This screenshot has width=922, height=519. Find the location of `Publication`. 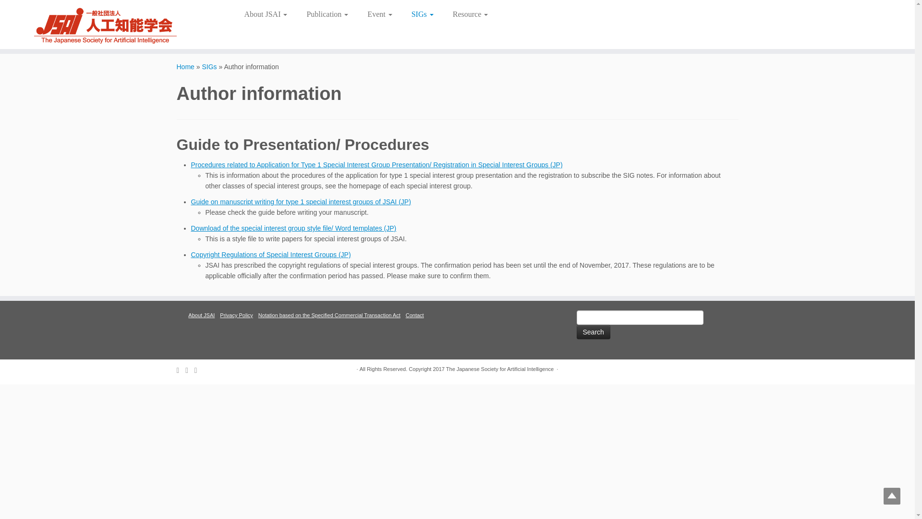

Publication is located at coordinates (327, 14).